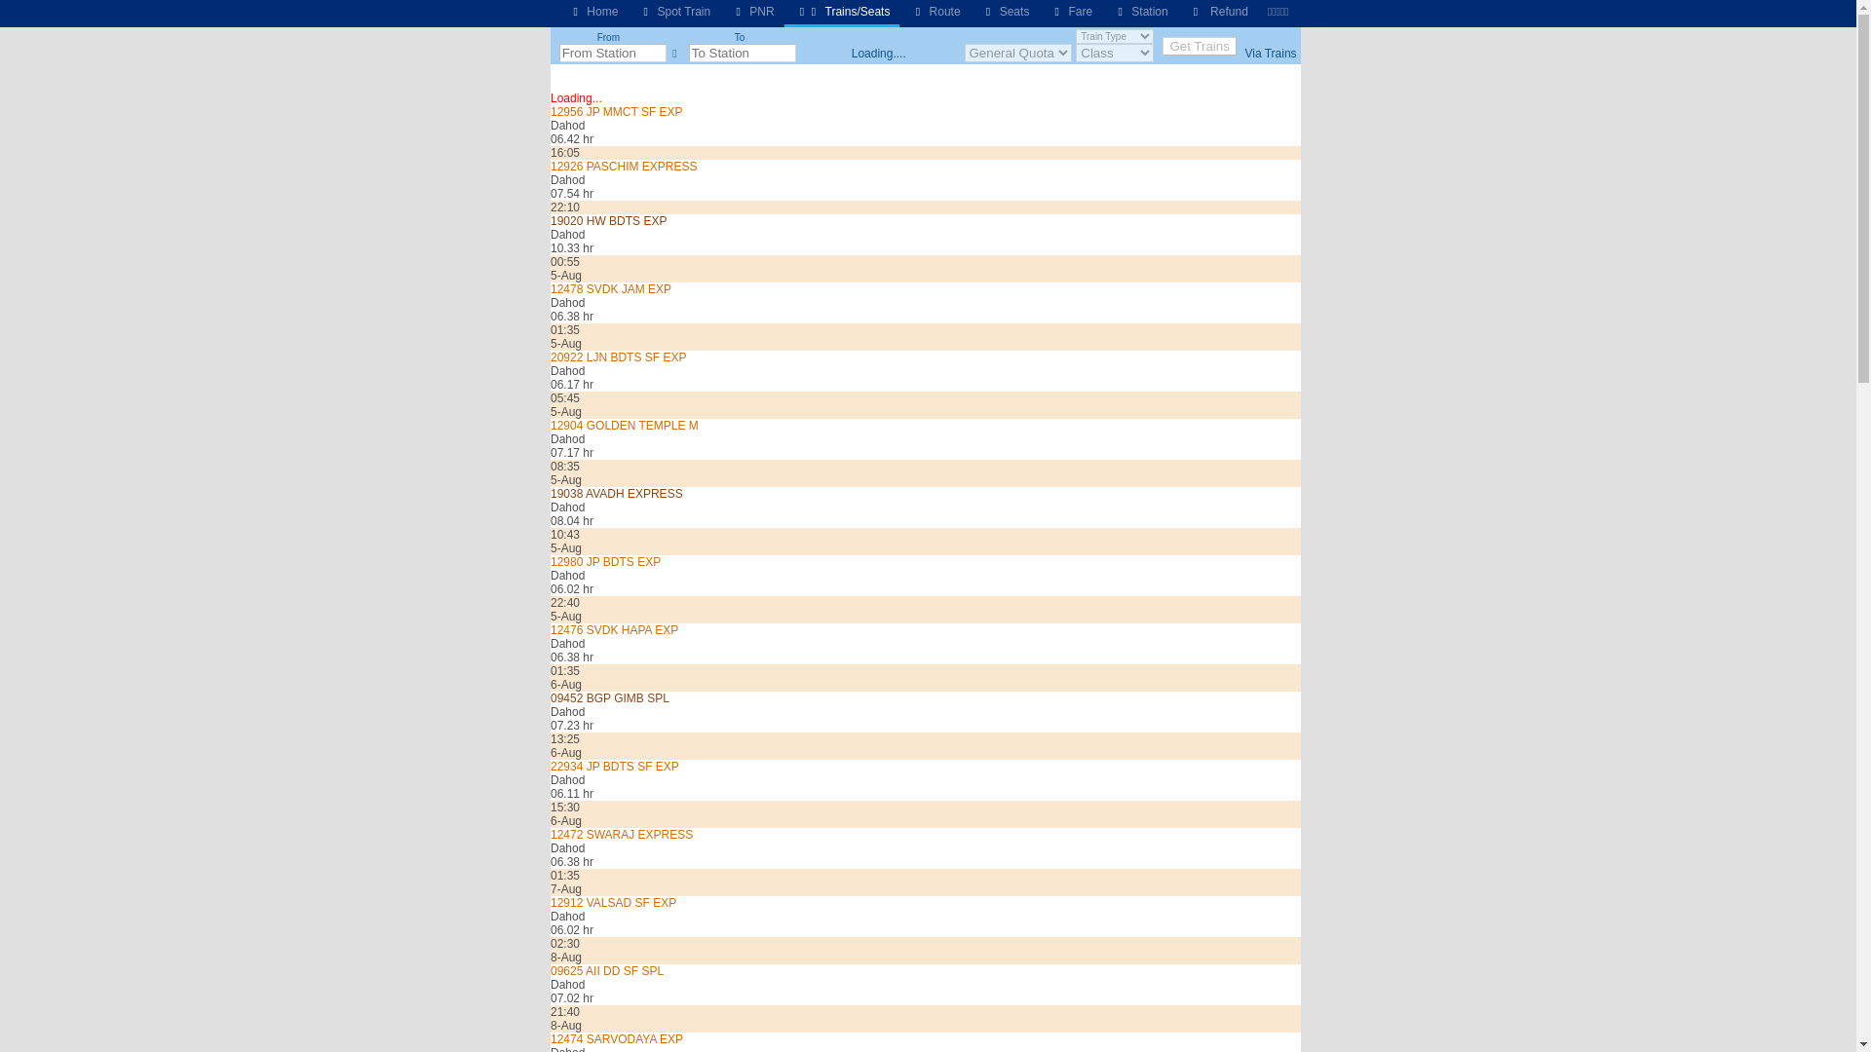 This screenshot has height=1052, width=1871. What do you see at coordinates (673, 12) in the screenshot?
I see ` Spot Train` at bounding box center [673, 12].